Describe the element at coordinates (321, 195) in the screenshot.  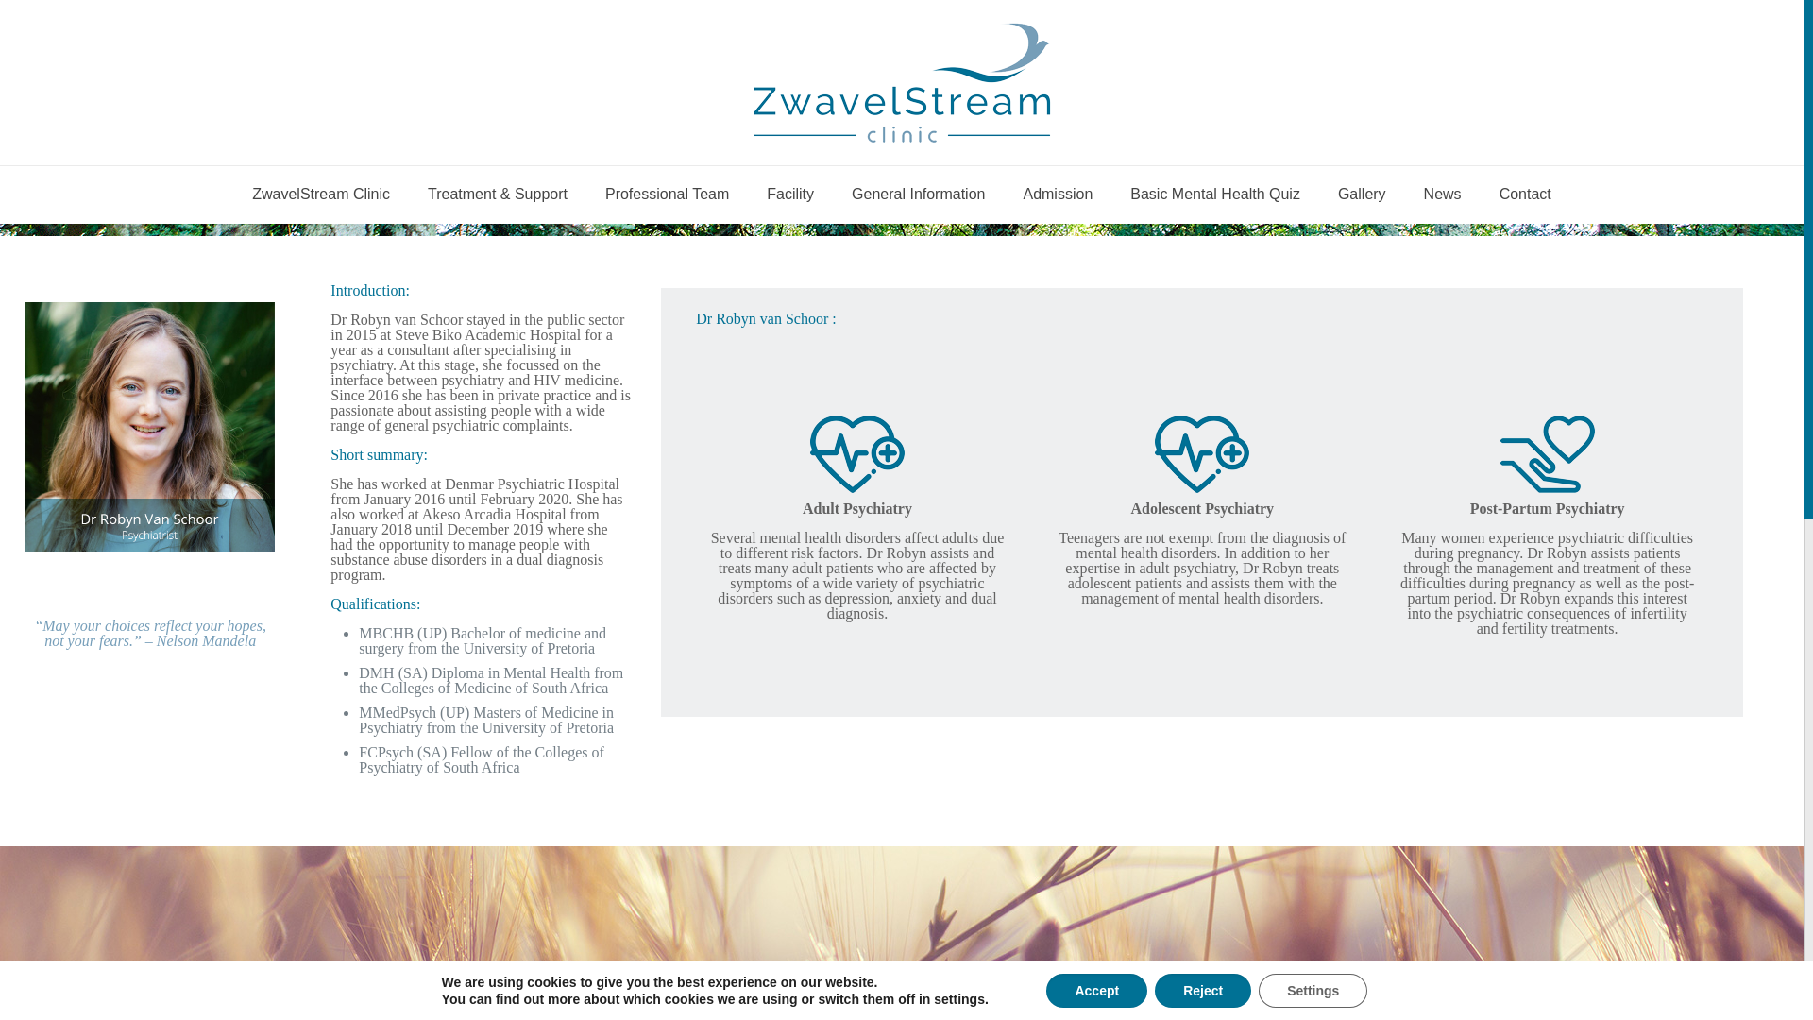
I see `ZwavelStream Clinic` at that location.